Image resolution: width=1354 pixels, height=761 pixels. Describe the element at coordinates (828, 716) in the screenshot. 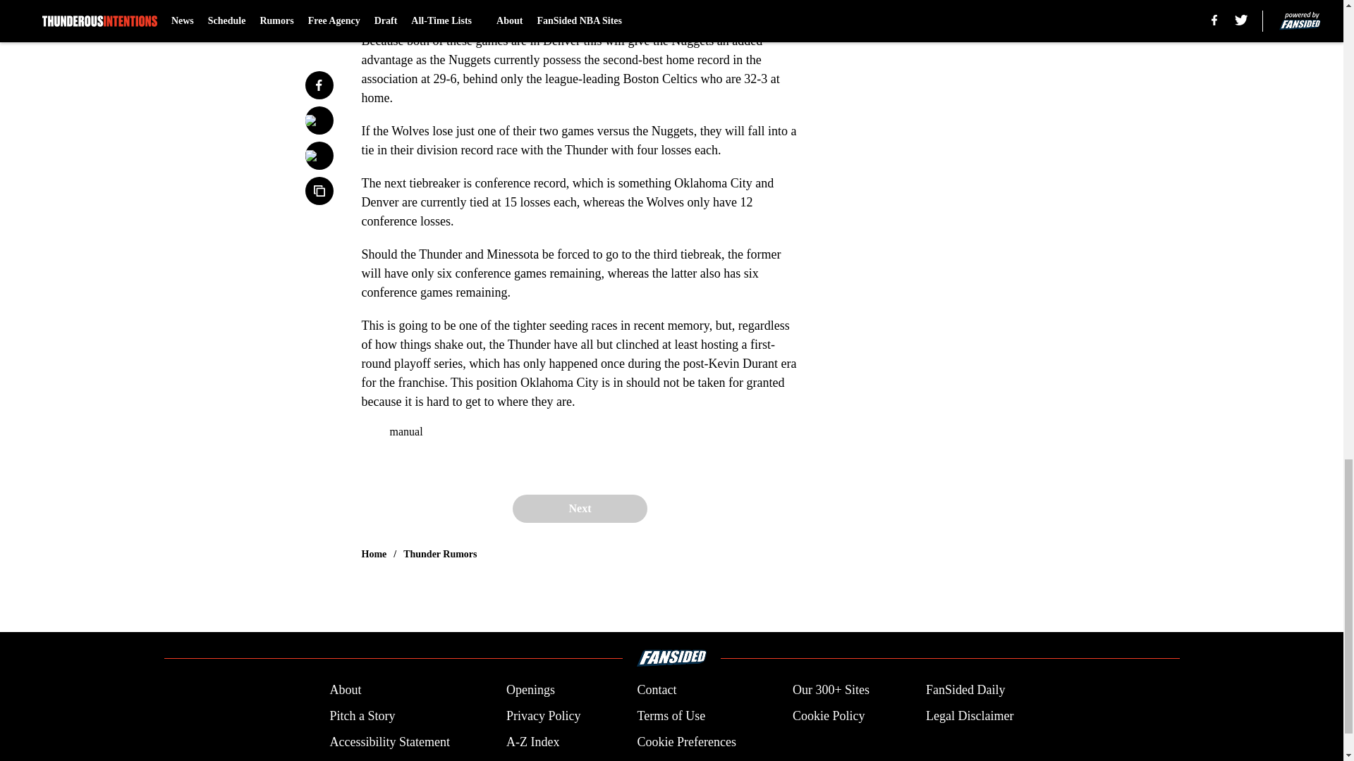

I see `Cookie Policy` at that location.